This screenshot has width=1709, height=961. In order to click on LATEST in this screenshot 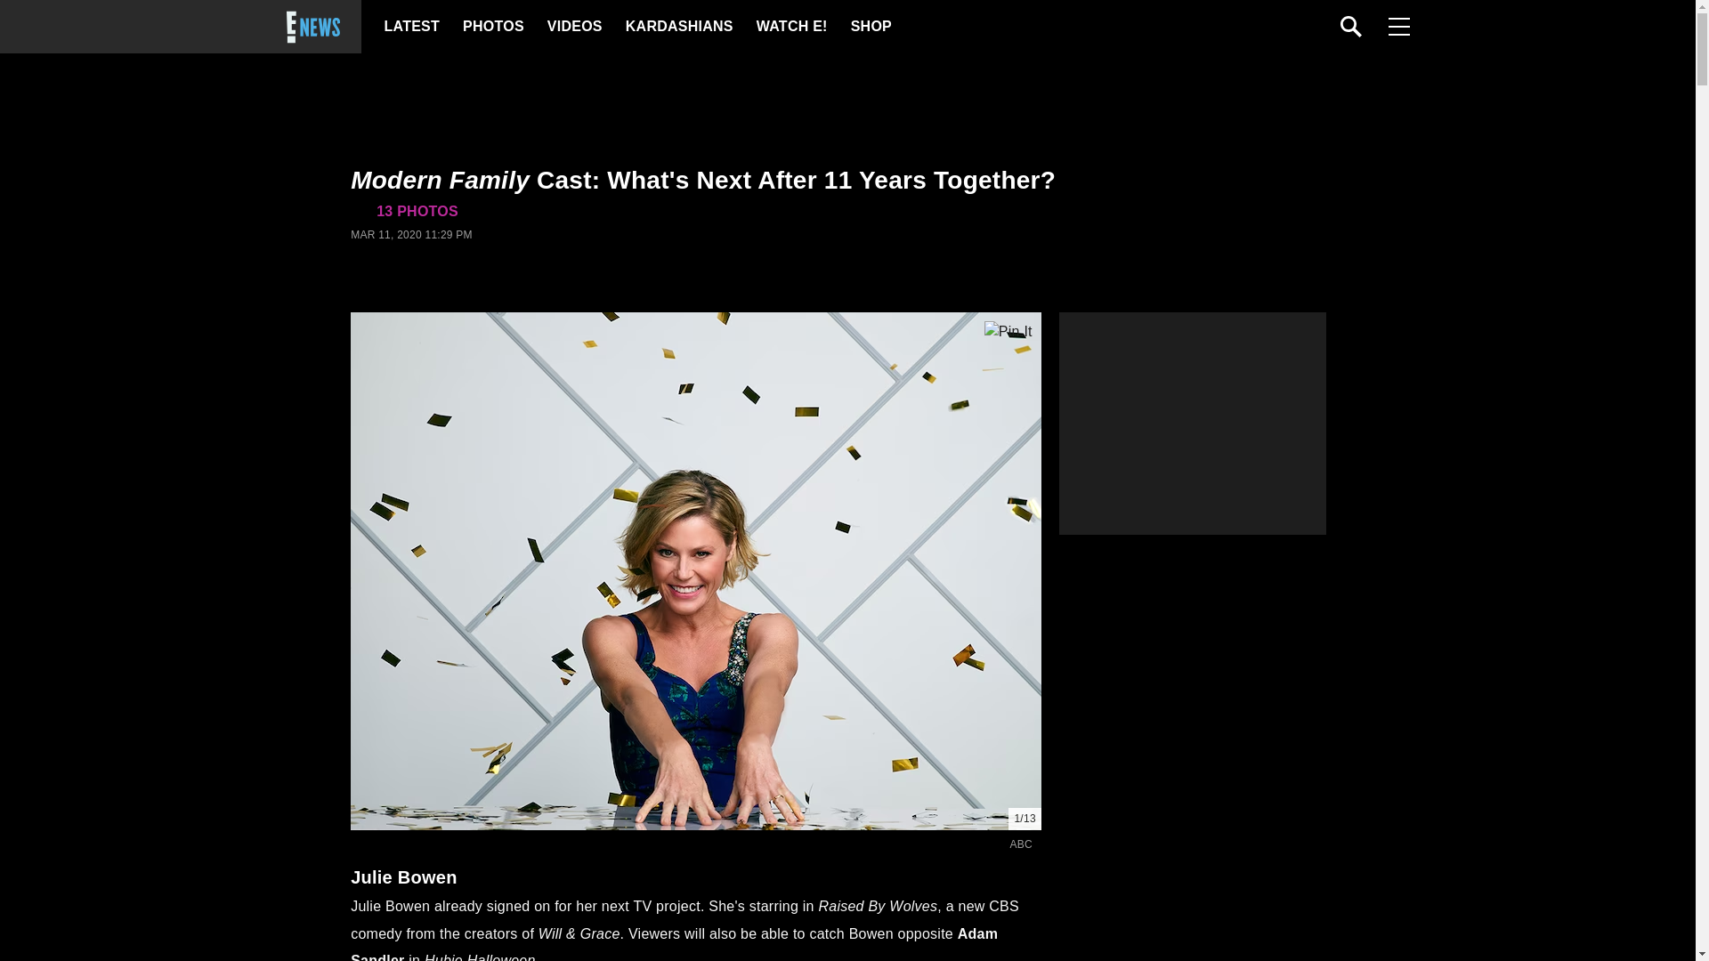, I will do `click(411, 27)`.